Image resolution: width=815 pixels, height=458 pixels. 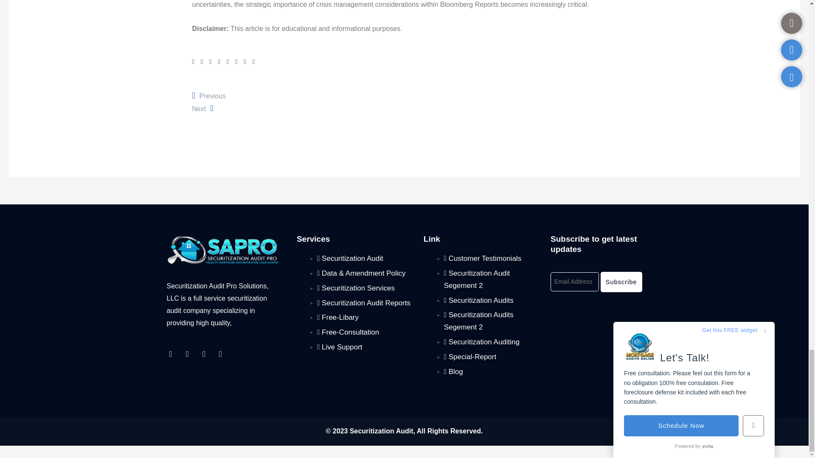 What do you see at coordinates (191, 357) in the screenshot?
I see `Live Support` at bounding box center [191, 357].